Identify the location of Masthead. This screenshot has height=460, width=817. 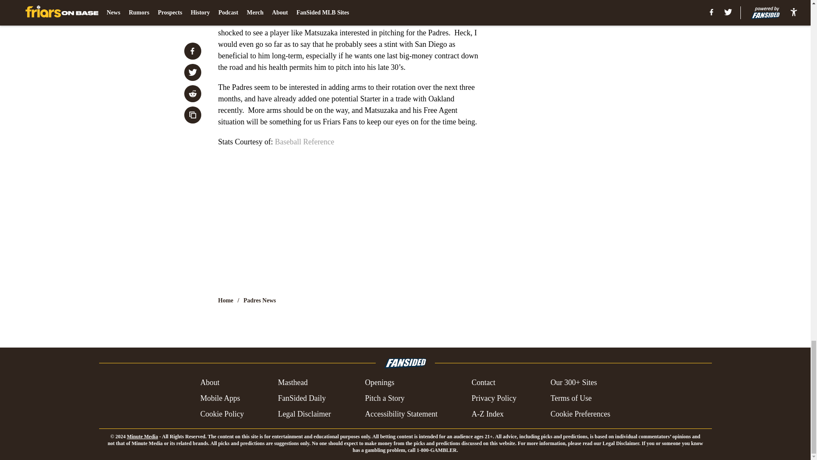
(293, 382).